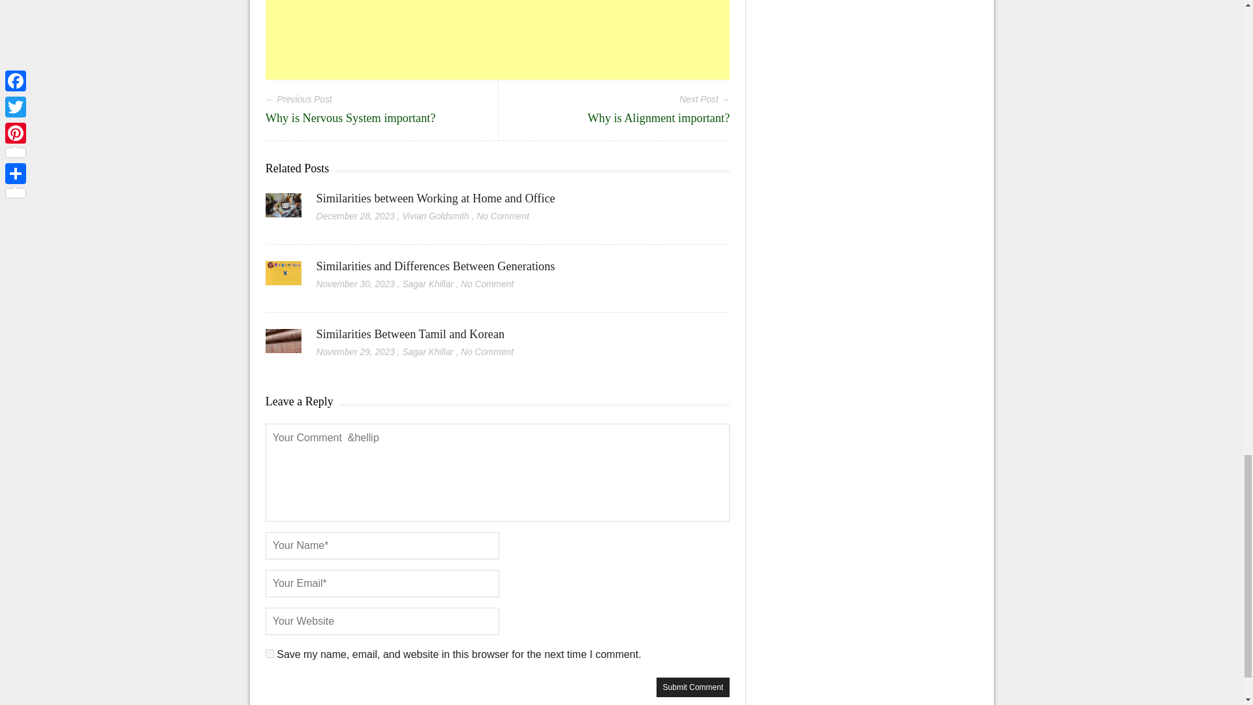 The width and height of the screenshot is (1253, 705). I want to click on yes, so click(270, 653).